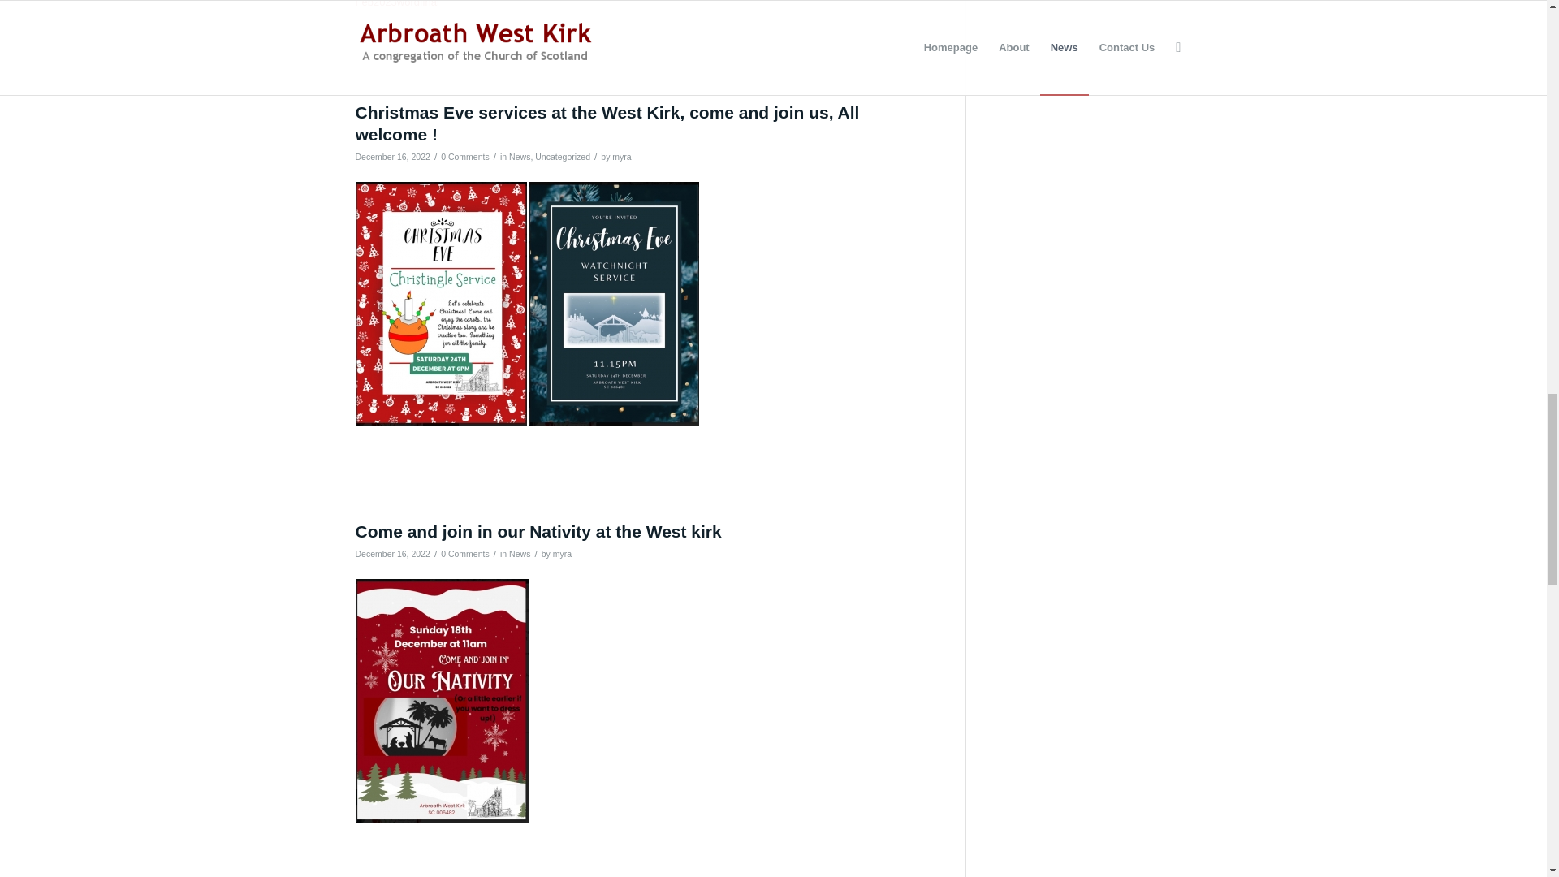  Describe the element at coordinates (622, 156) in the screenshot. I see `Posts by myra` at that location.